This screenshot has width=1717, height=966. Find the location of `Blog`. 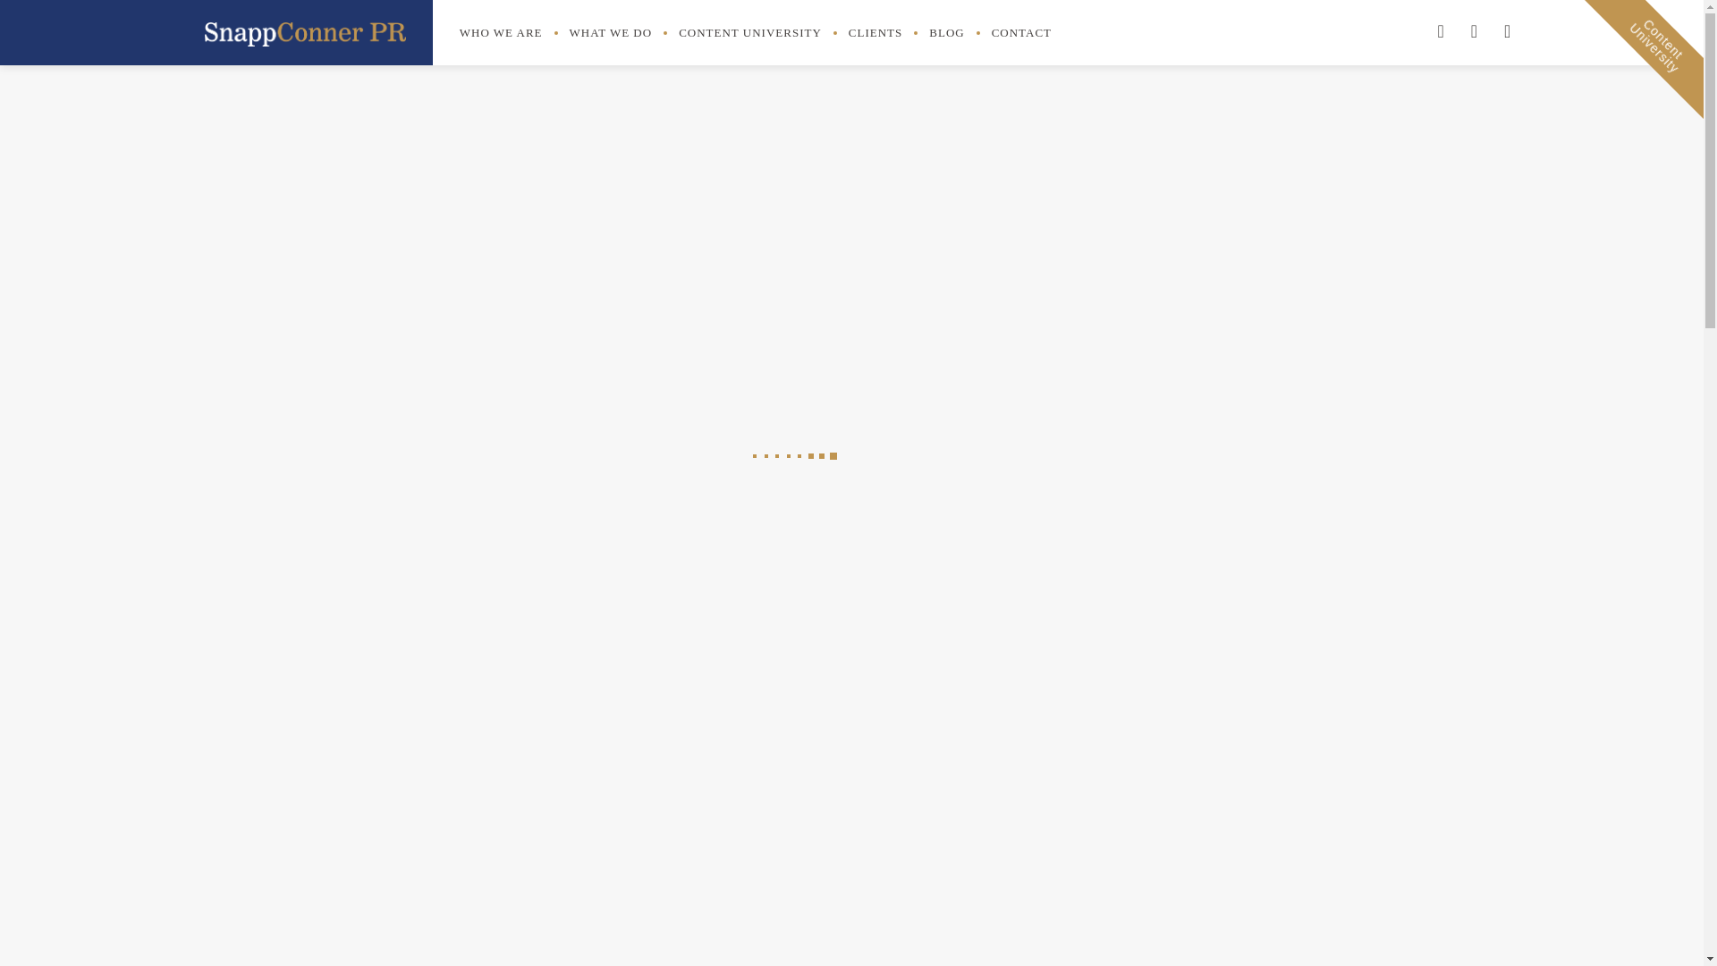

Blog is located at coordinates (1132, 698).